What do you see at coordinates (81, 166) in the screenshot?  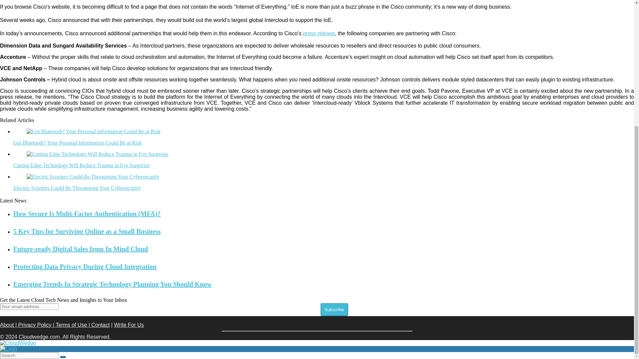 I see `Cutting Edge Technology Will Reduce Trauma in Eye Surgeries` at bounding box center [81, 166].